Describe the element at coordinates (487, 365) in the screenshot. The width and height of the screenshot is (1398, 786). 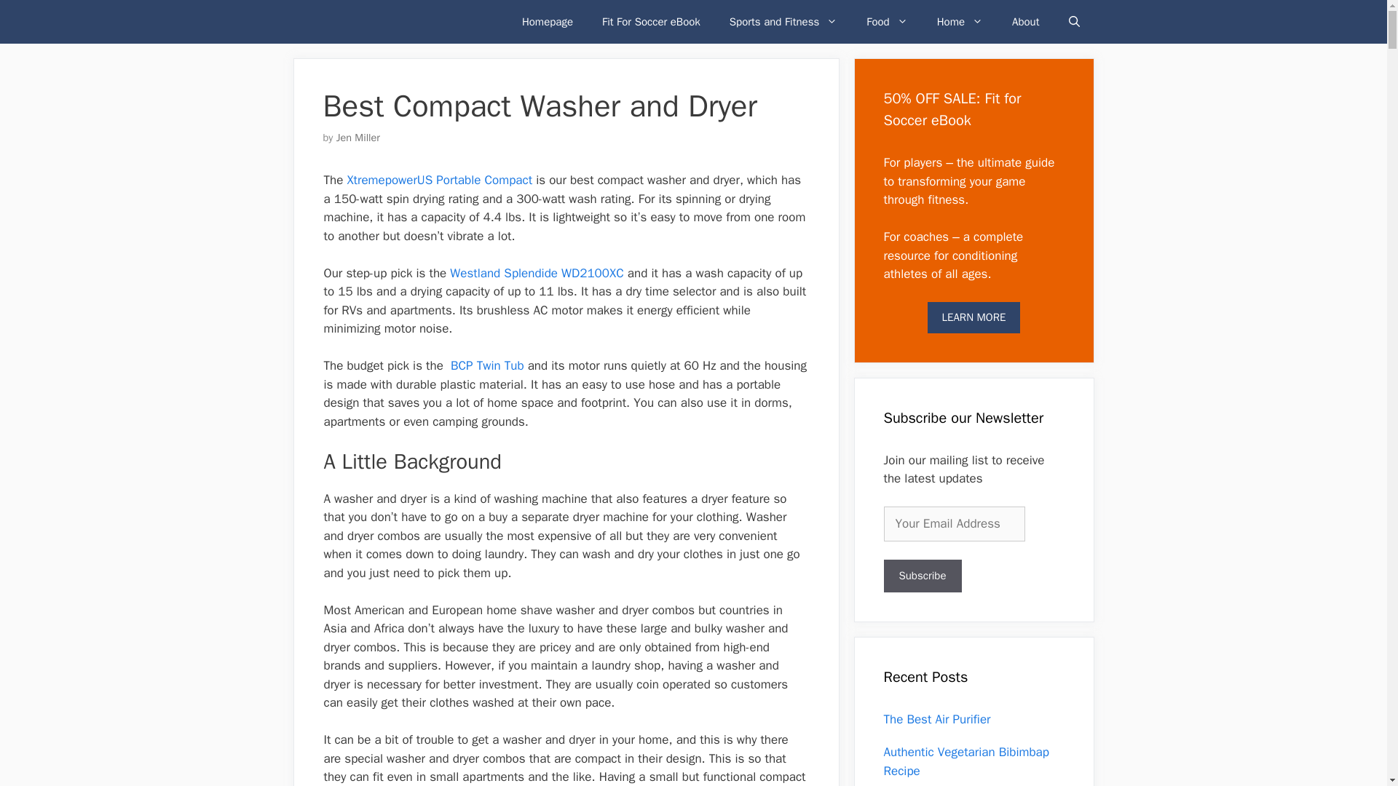
I see `BCP Twin Tub` at that location.